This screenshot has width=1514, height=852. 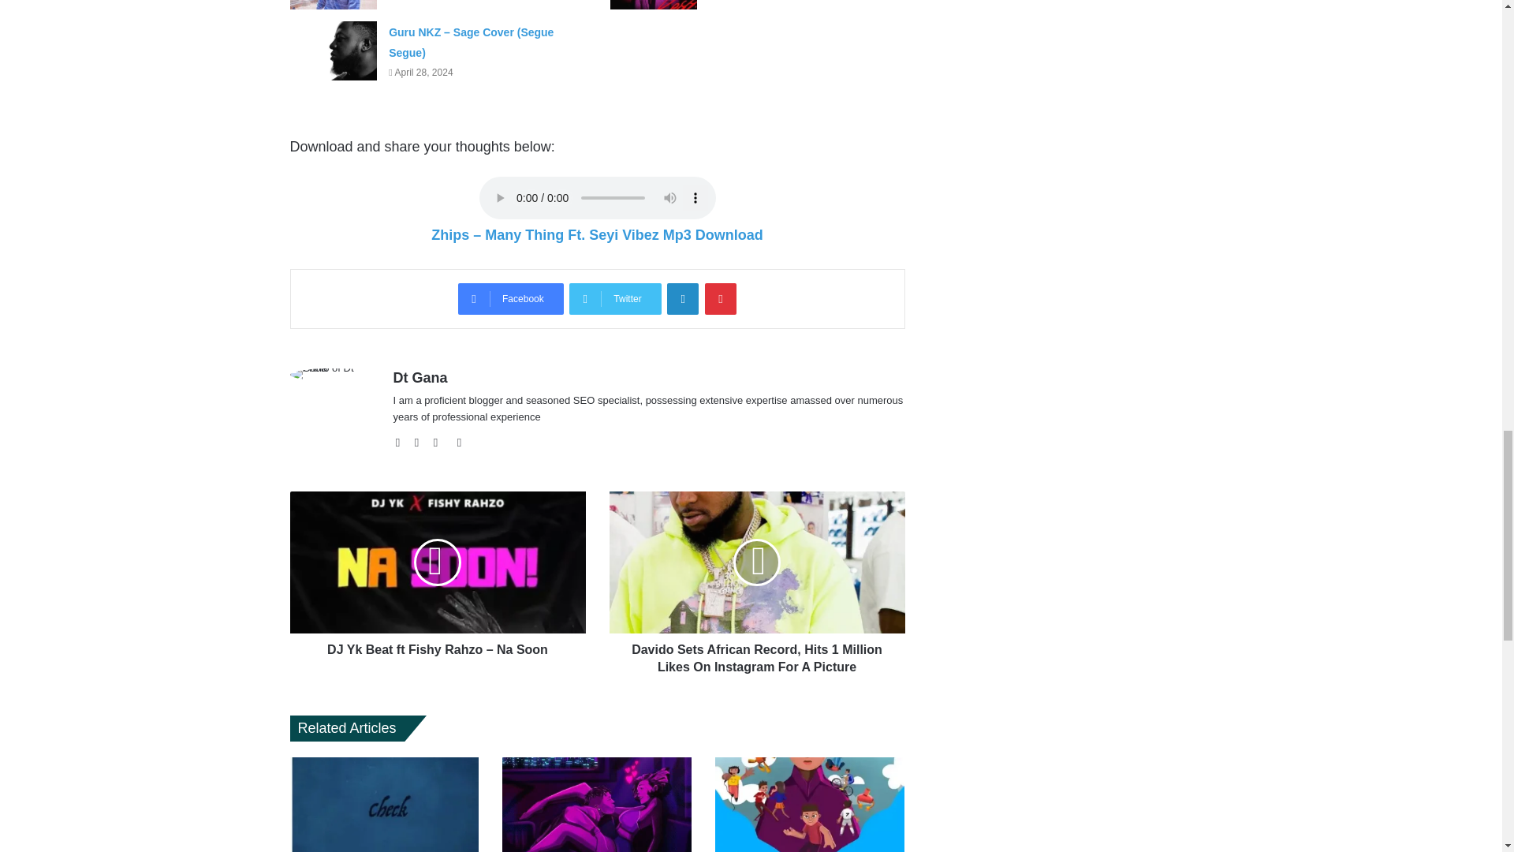 I want to click on LinkedIn, so click(x=683, y=298).